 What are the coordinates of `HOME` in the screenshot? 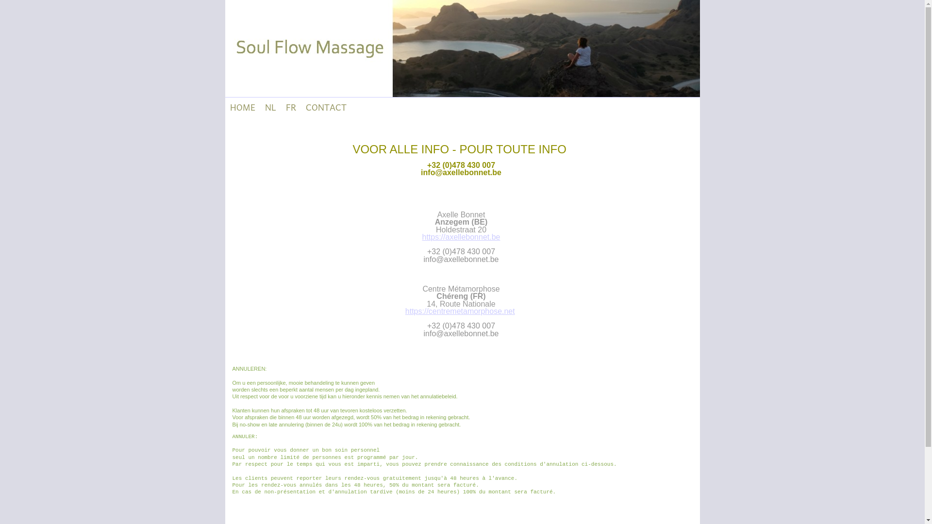 It's located at (243, 107).